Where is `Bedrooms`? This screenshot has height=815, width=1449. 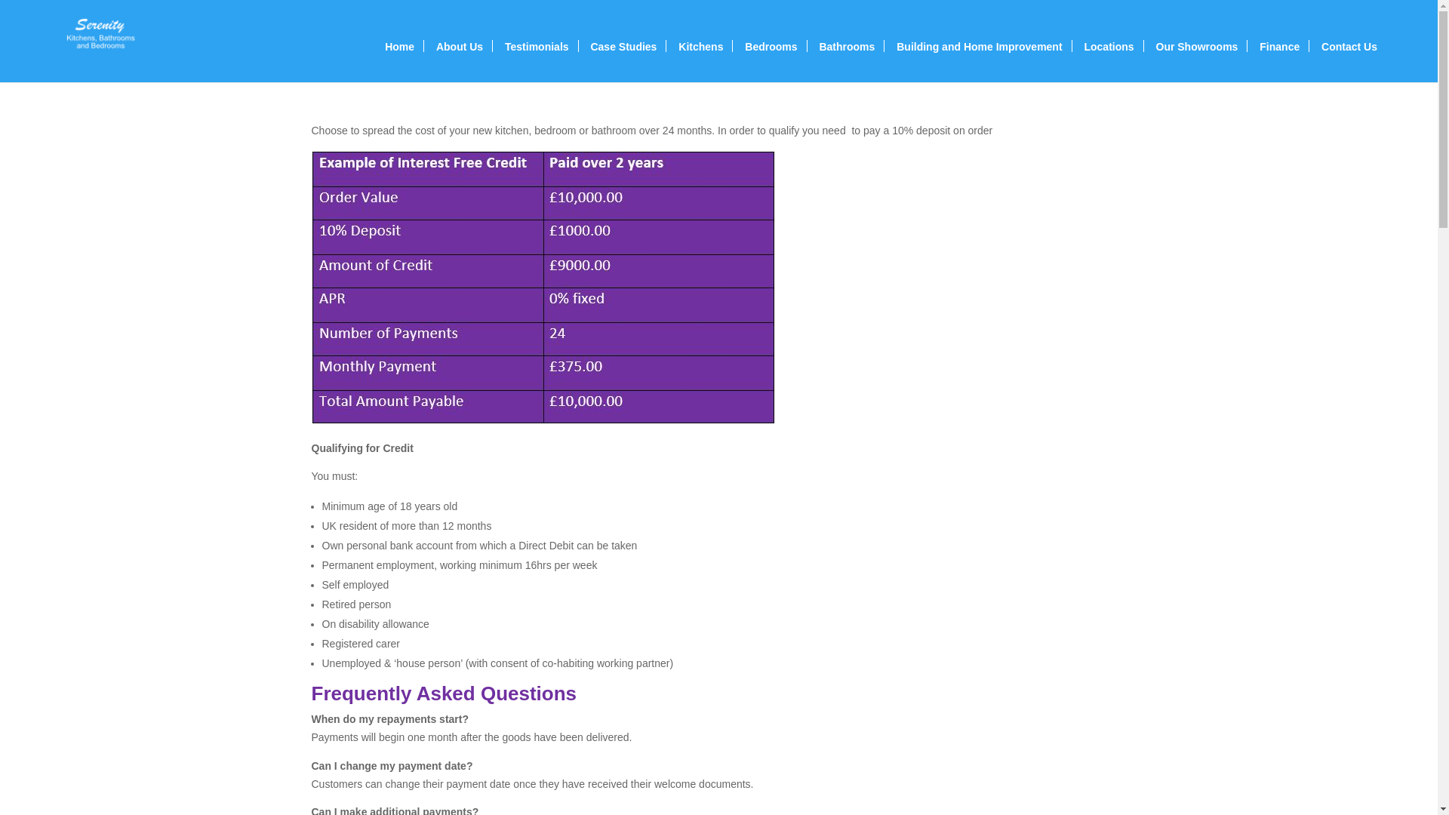
Bedrooms is located at coordinates (771, 45).